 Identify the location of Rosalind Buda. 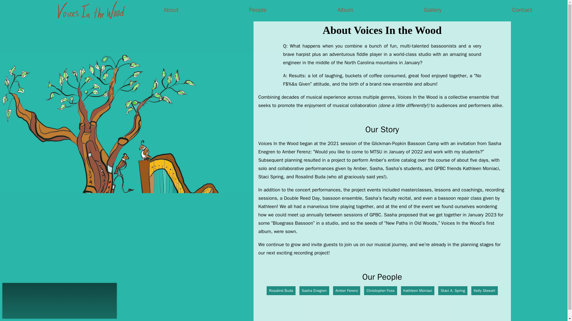
(281, 291).